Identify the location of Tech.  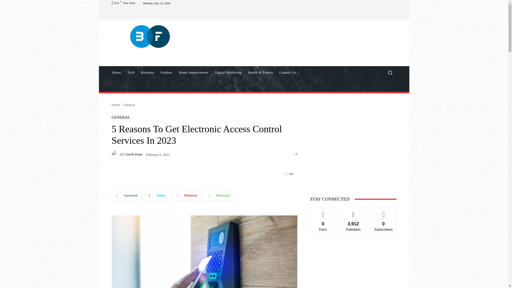
(131, 73).